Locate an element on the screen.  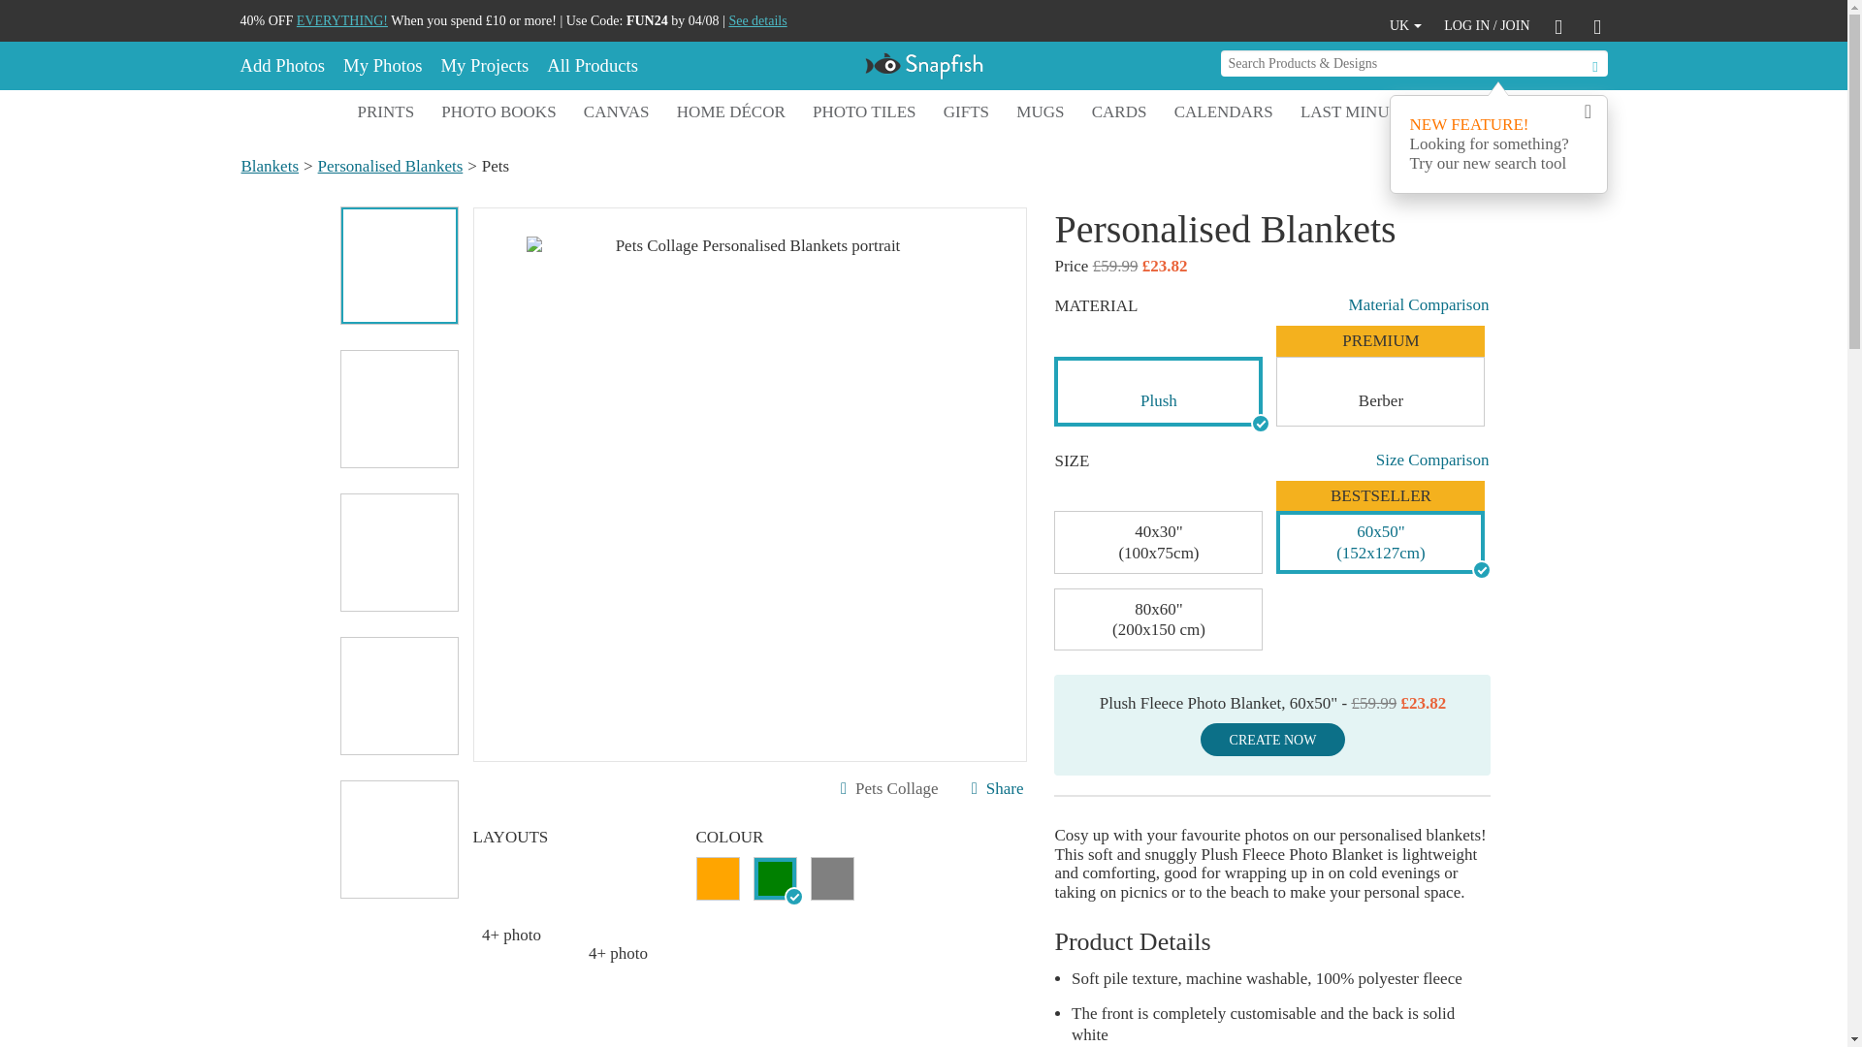
PRINTS is located at coordinates (386, 112).